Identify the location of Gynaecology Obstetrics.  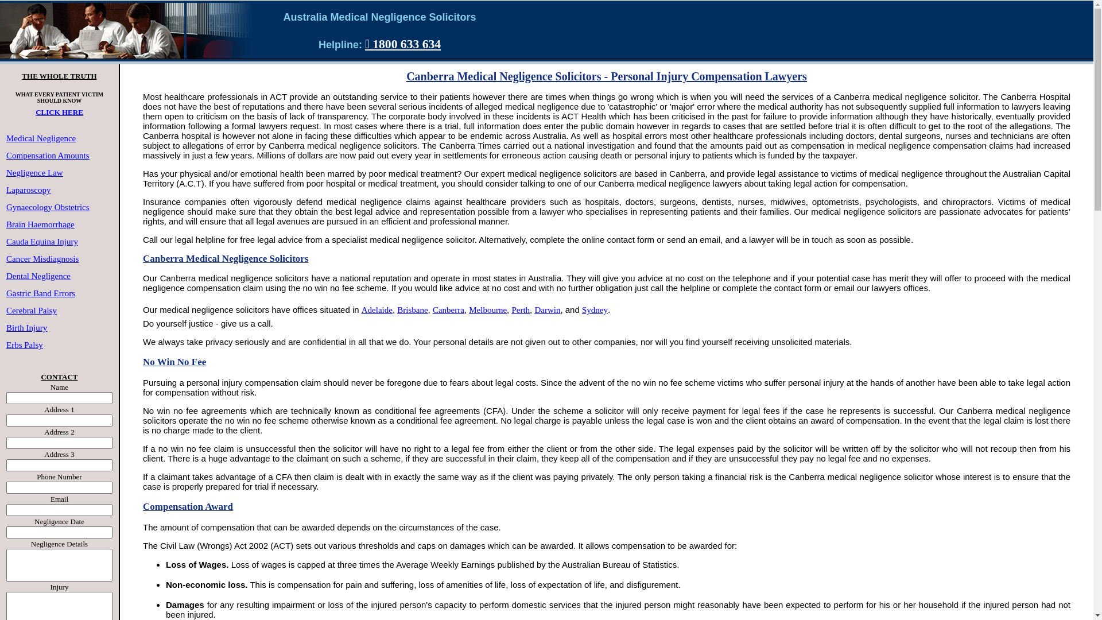
(48, 207).